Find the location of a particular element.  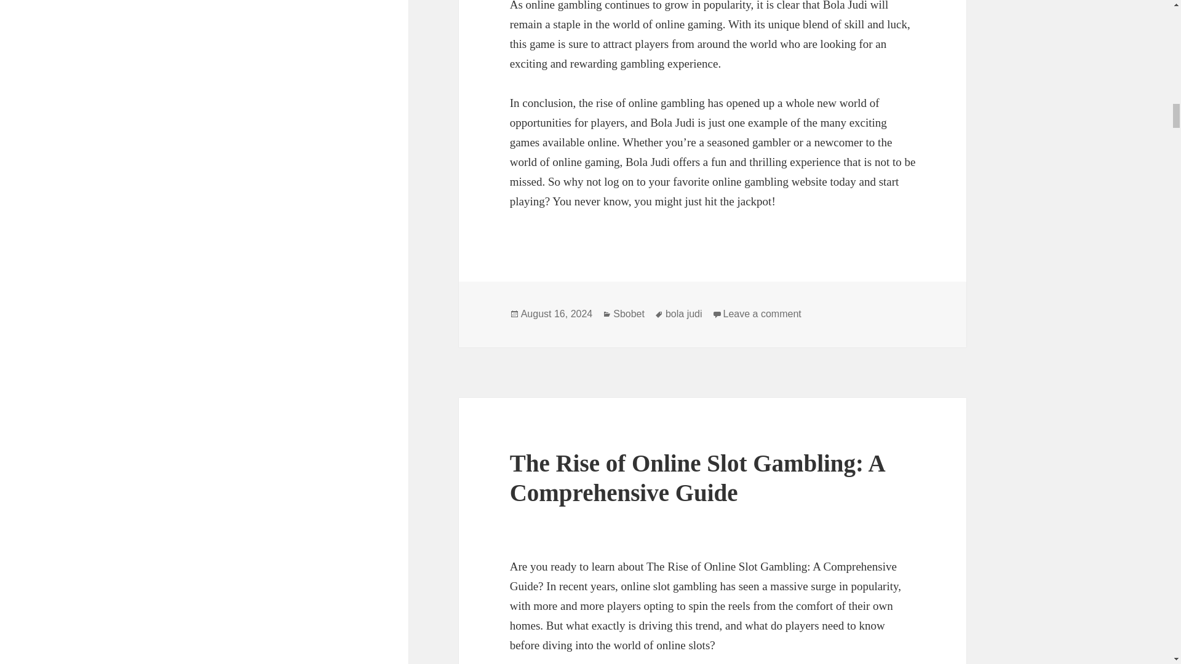

August 16, 2024 is located at coordinates (556, 314).